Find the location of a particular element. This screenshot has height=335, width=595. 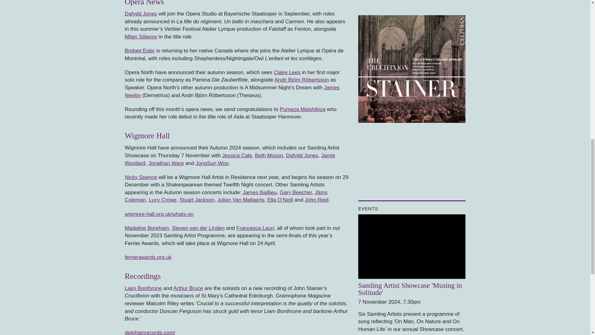

Milan Siljanov is located at coordinates (141, 37).